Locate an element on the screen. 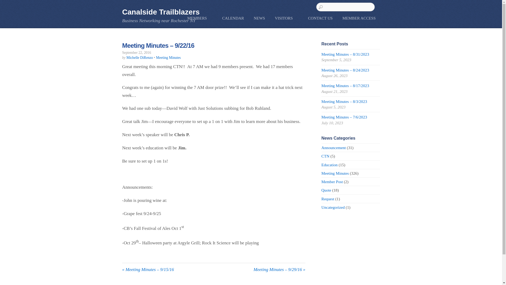 The width and height of the screenshot is (506, 285). MEMBER ACCESS is located at coordinates (359, 18).